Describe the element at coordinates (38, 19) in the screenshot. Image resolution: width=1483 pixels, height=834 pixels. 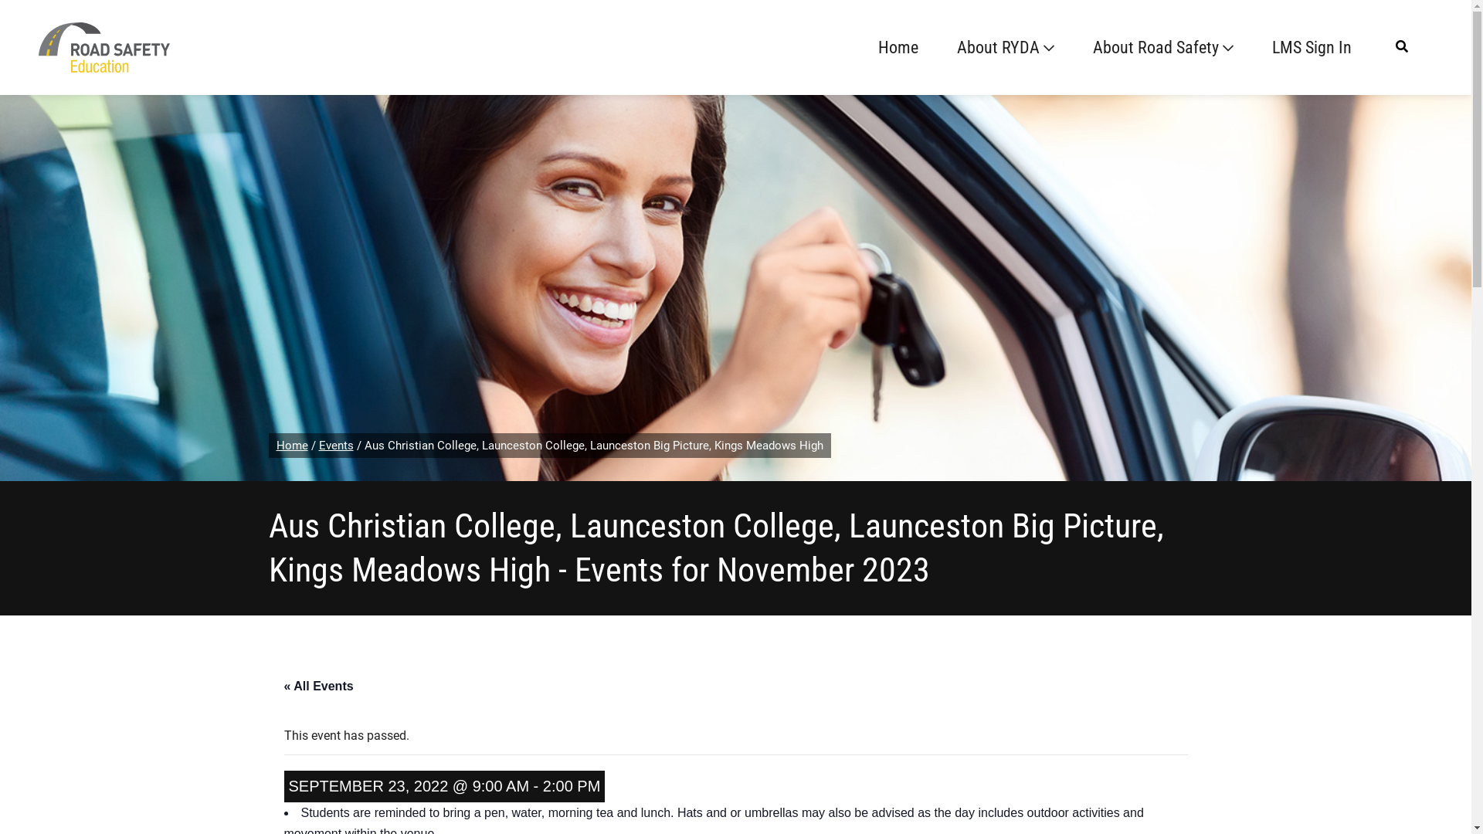
I see `Search` at that location.